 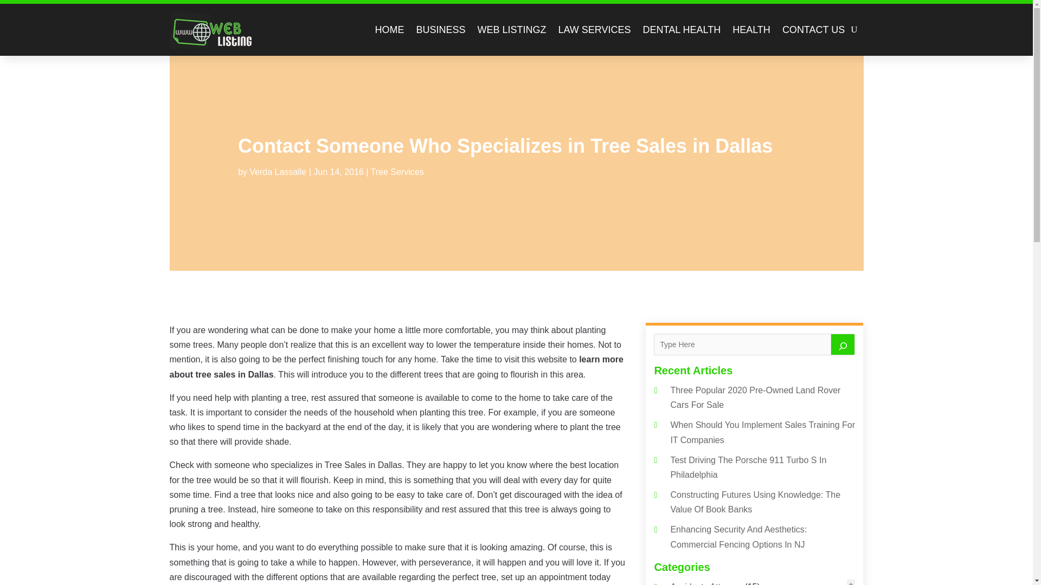 What do you see at coordinates (706, 583) in the screenshot?
I see `Accidents Attorney` at bounding box center [706, 583].